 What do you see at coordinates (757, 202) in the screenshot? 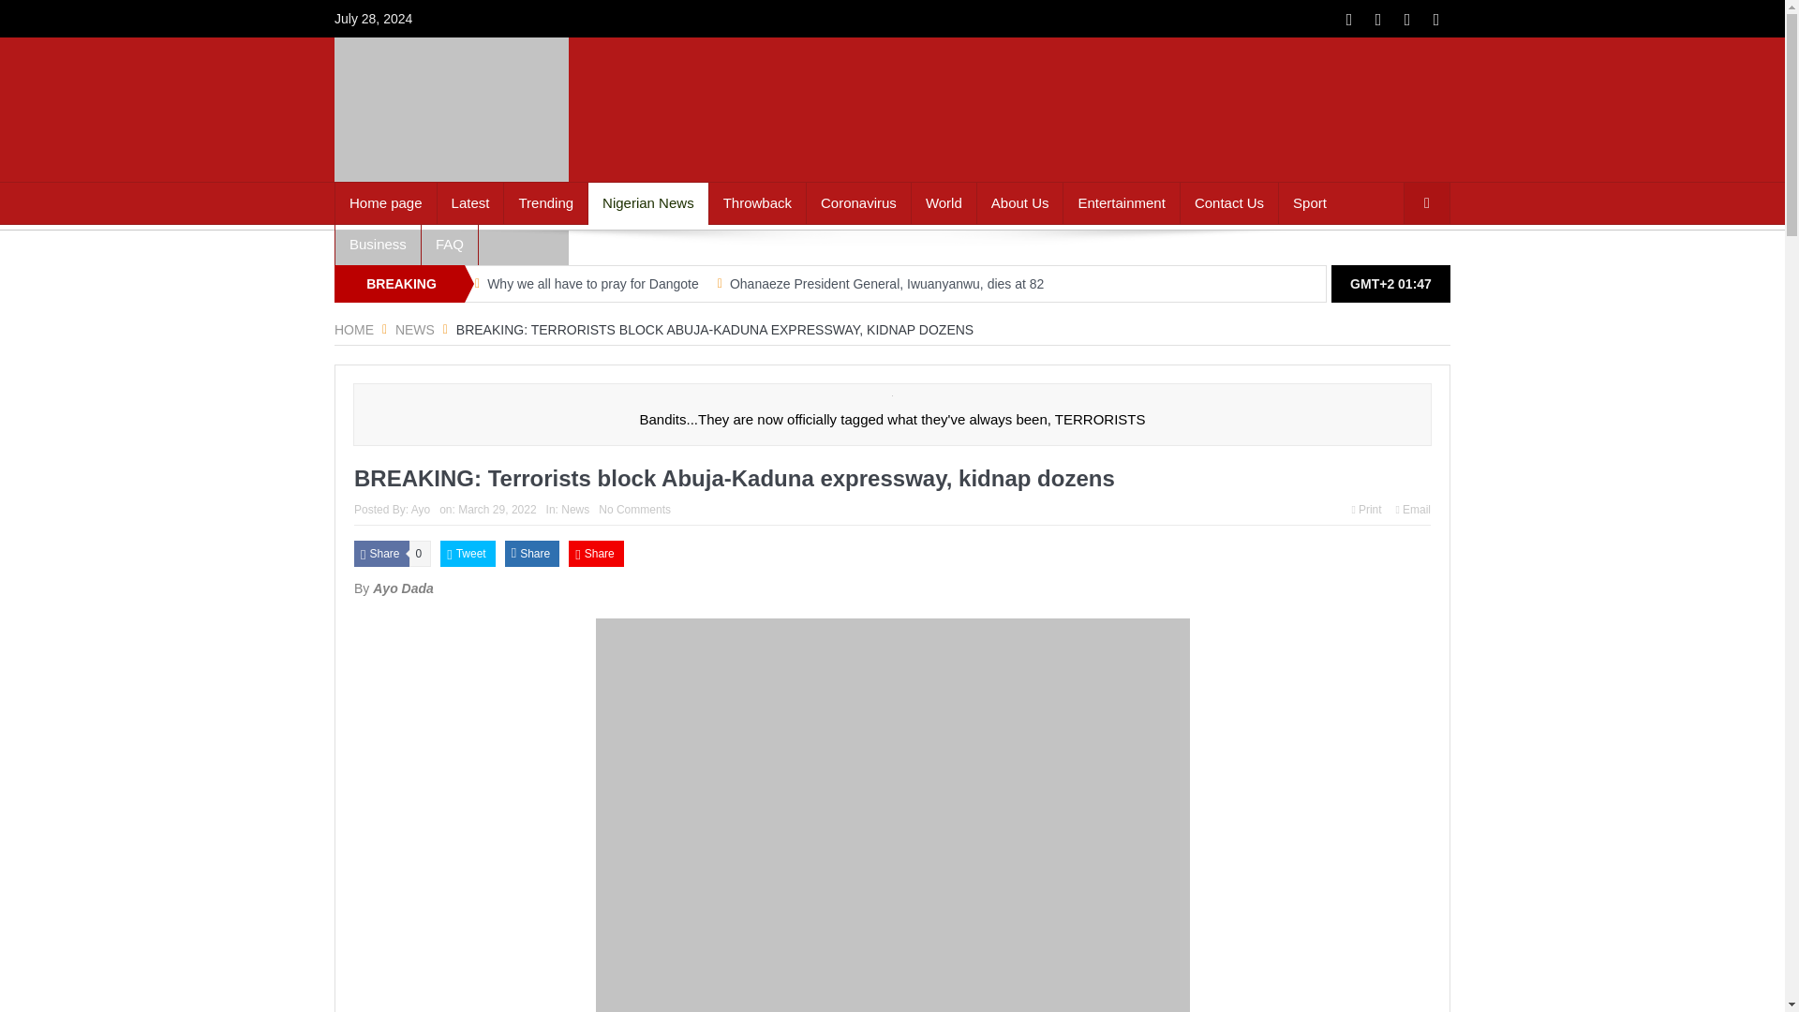
I see `Throwback` at bounding box center [757, 202].